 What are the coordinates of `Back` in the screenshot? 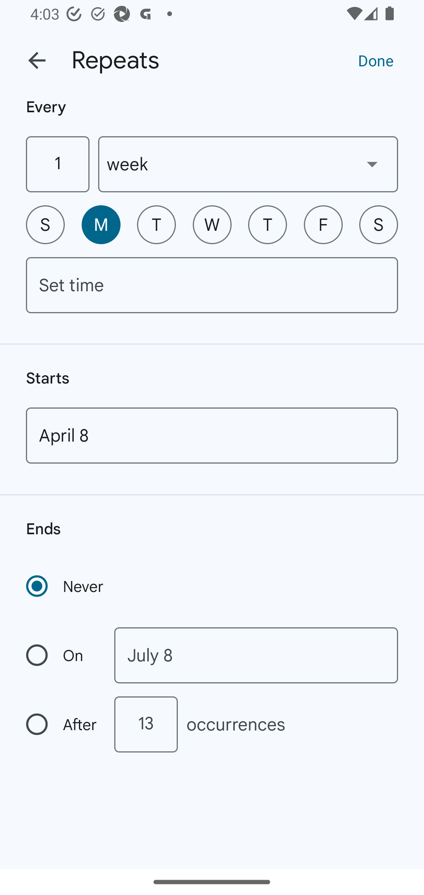 It's located at (37, 60).